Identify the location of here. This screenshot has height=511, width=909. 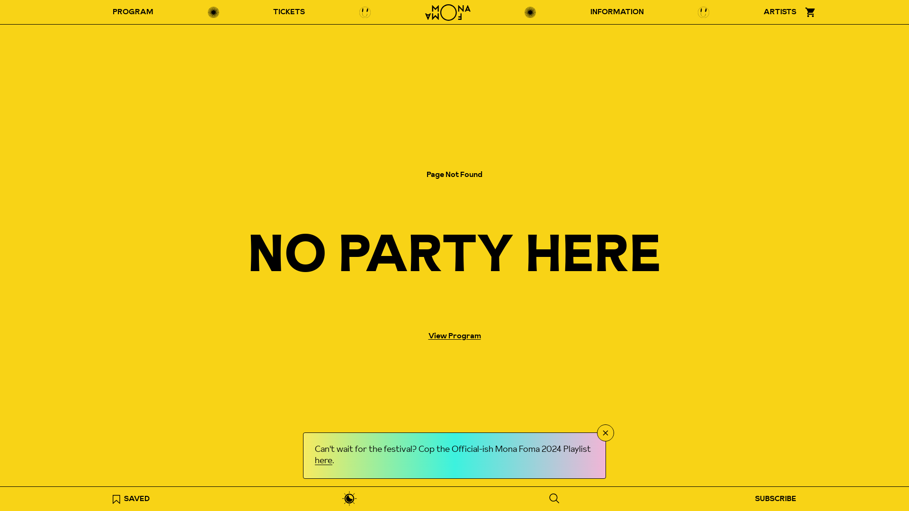
(324, 461).